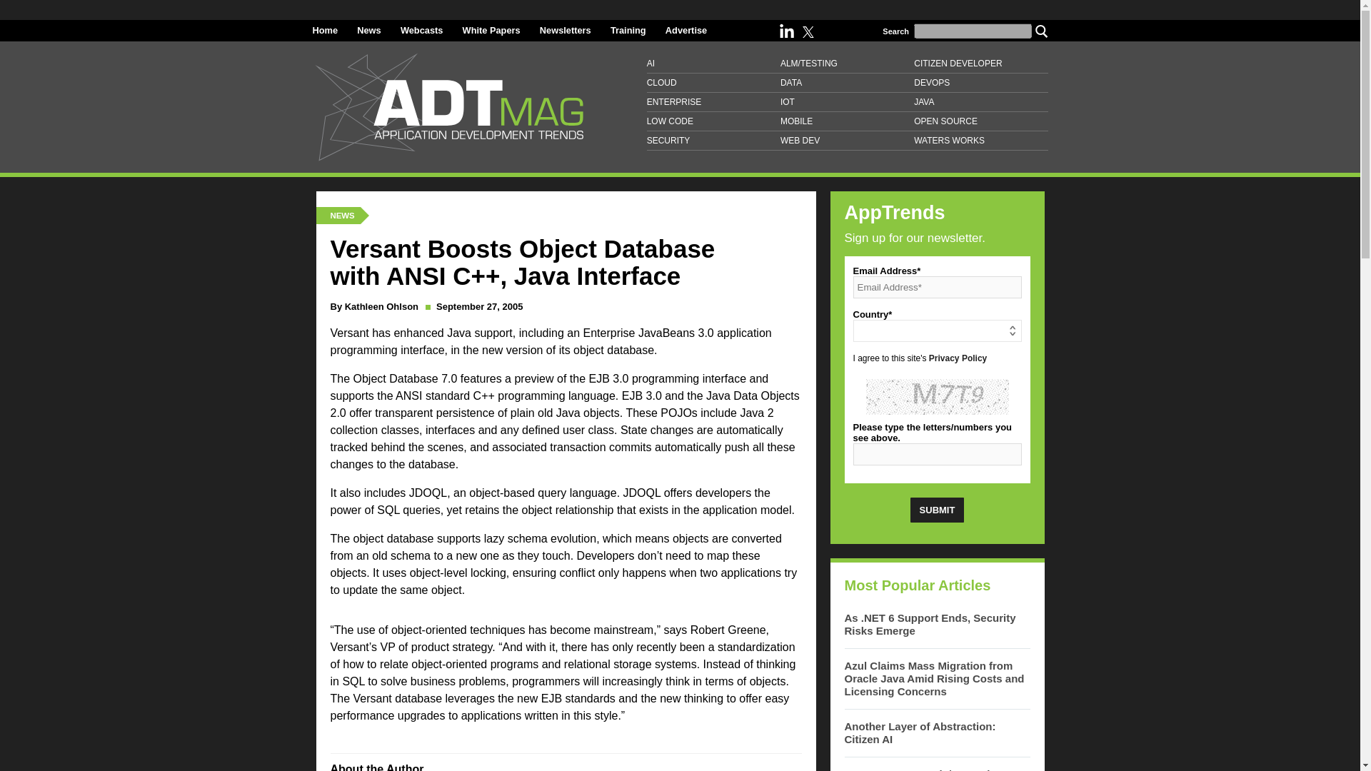 The height and width of the screenshot is (771, 1371). I want to click on Submit, so click(937, 510).